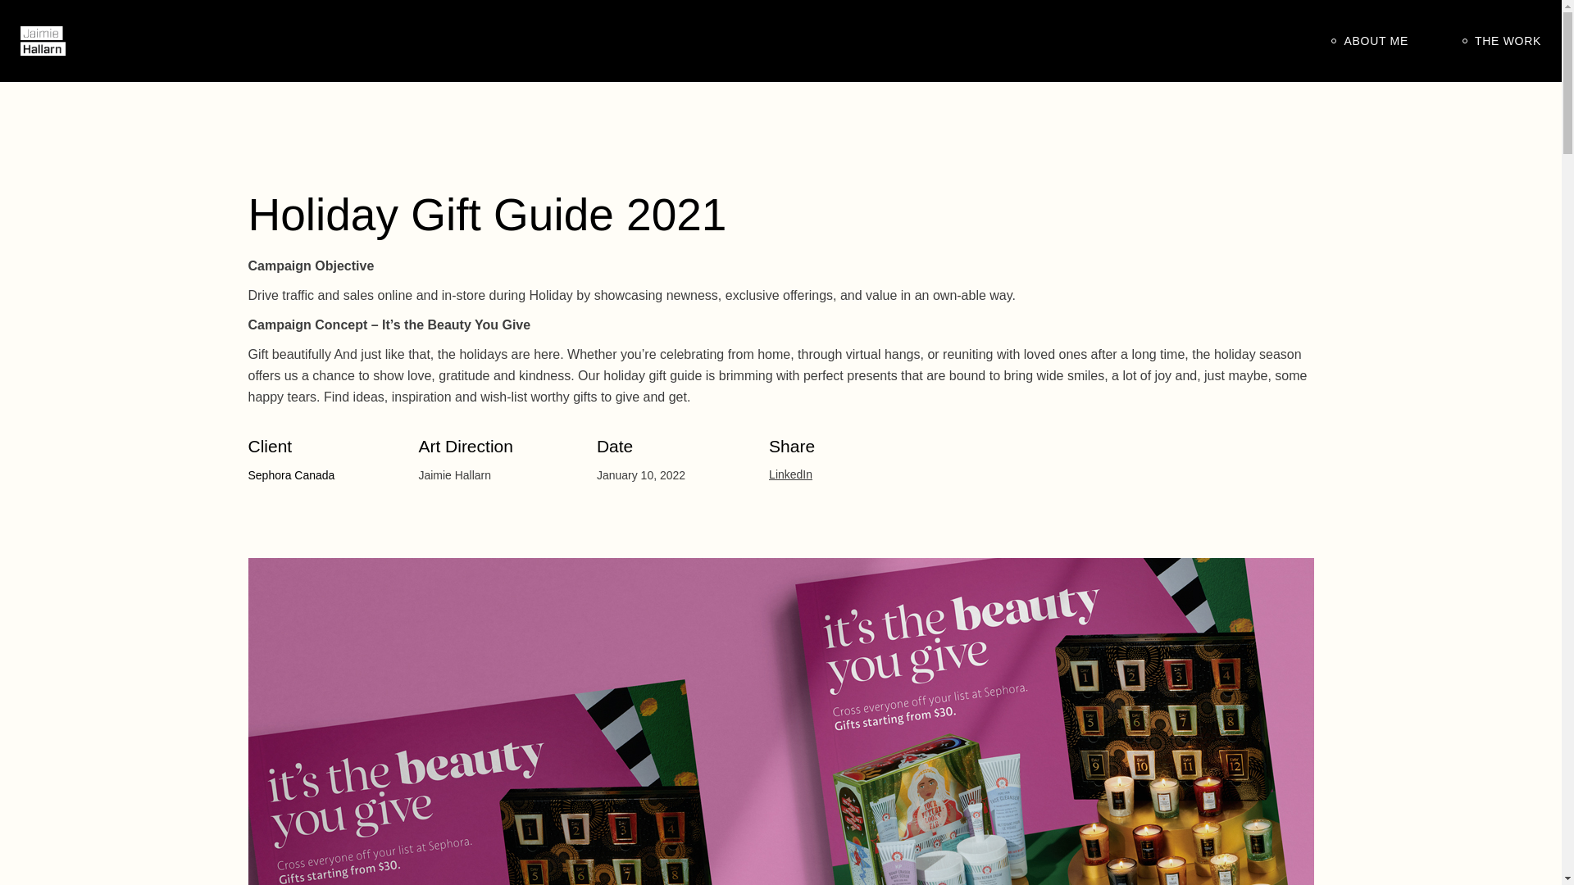 The height and width of the screenshot is (885, 1574). What do you see at coordinates (290, 475) in the screenshot?
I see `Sephora Canada` at bounding box center [290, 475].